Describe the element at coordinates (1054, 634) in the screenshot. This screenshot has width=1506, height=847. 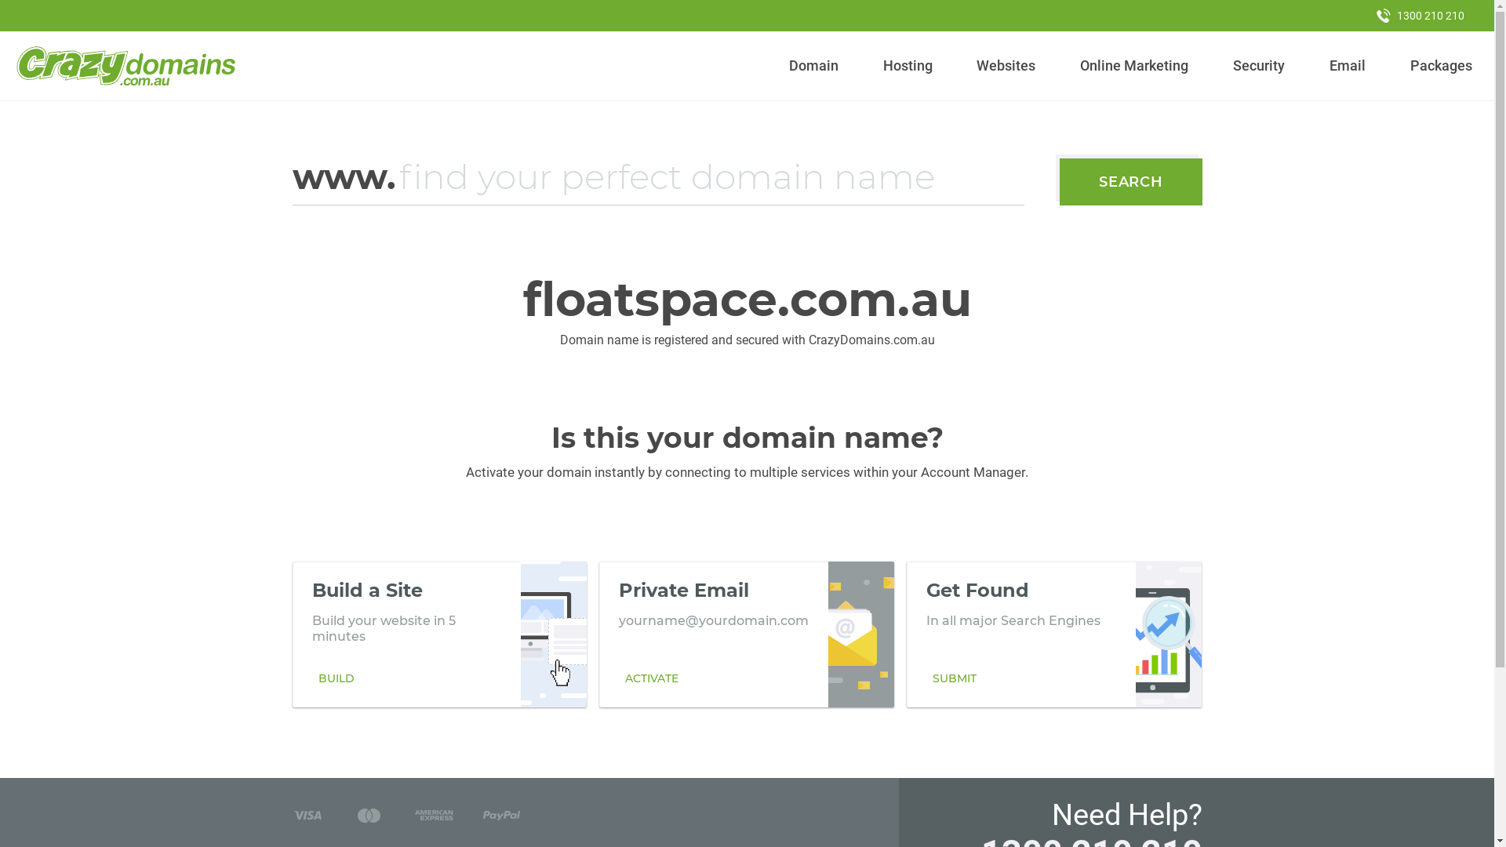
I see `Get Found
In all major Search Engines
SUBMIT` at that location.